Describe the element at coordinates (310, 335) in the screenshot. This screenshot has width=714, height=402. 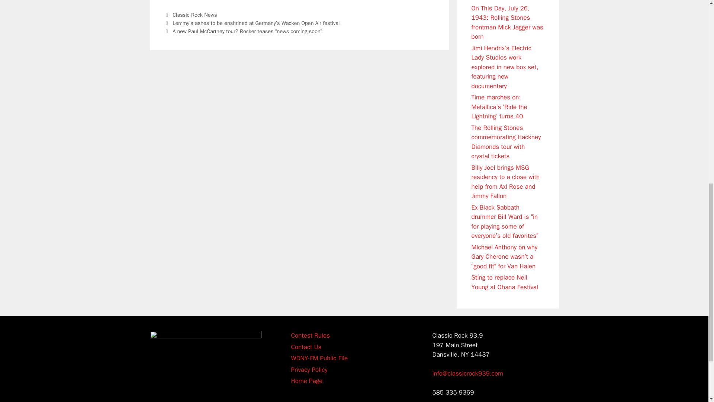
I see `Contest Rules` at that location.